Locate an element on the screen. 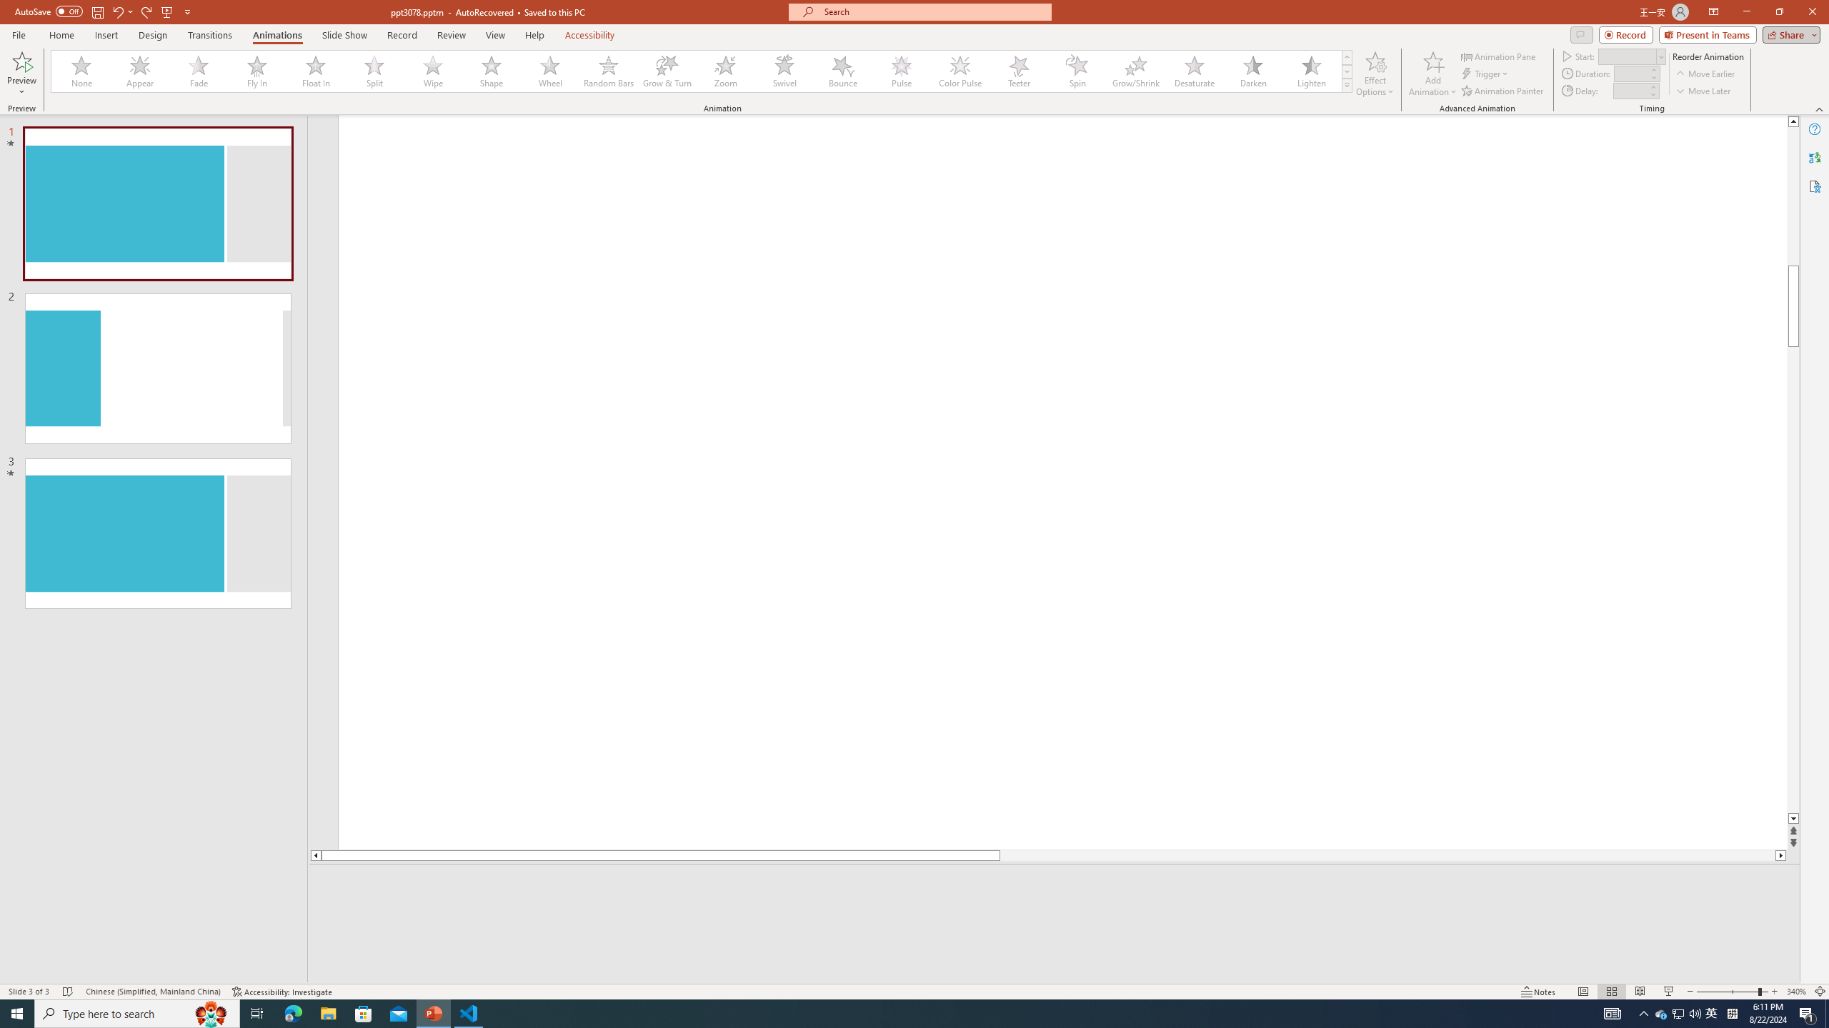  Spin is located at coordinates (1077, 71).